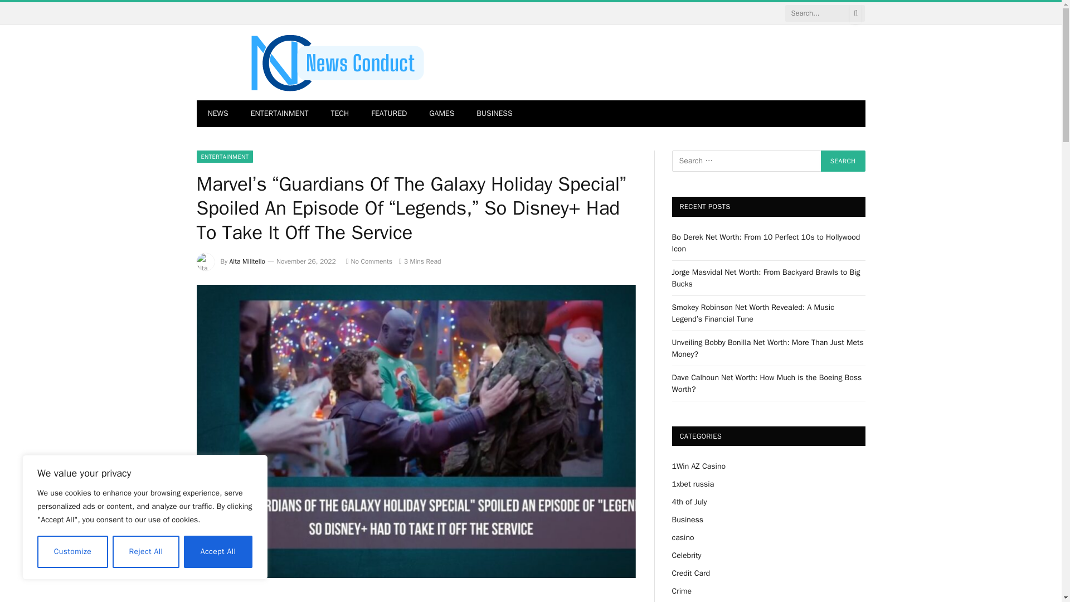  I want to click on Reject All, so click(146, 552).